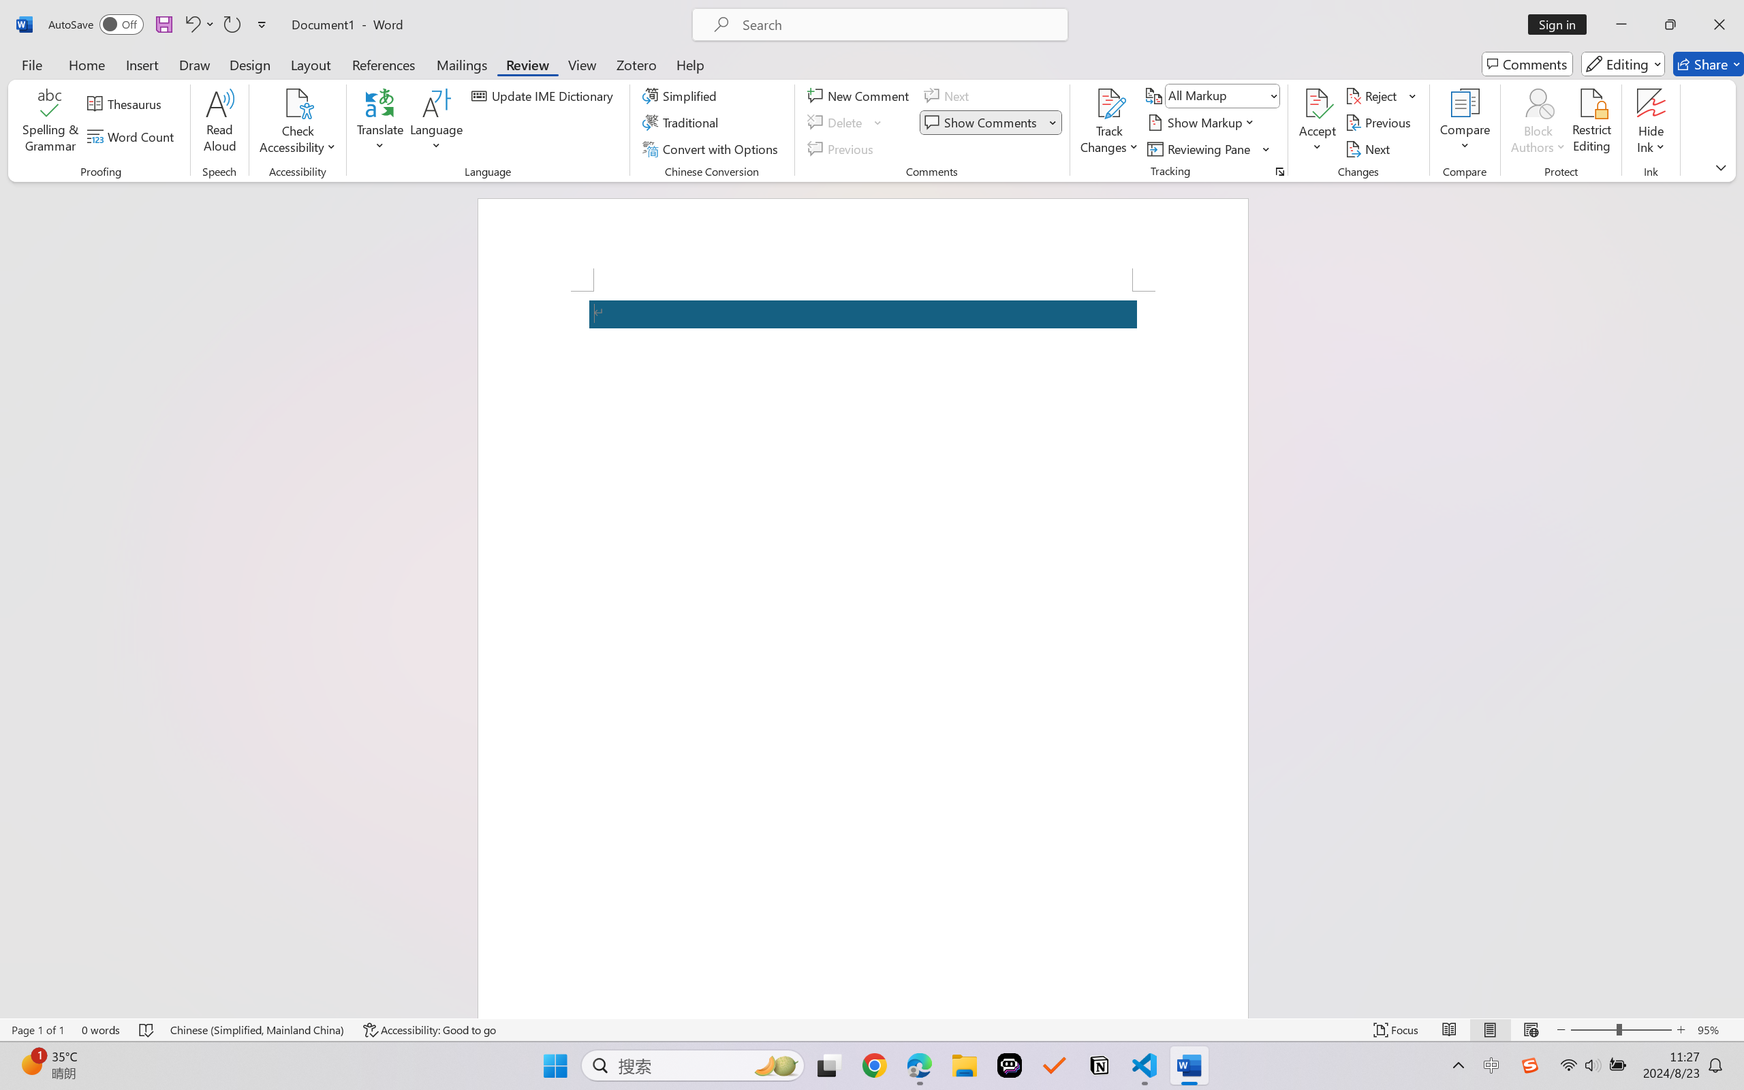 This screenshot has height=1090, width=1744. I want to click on Delete, so click(837, 123).